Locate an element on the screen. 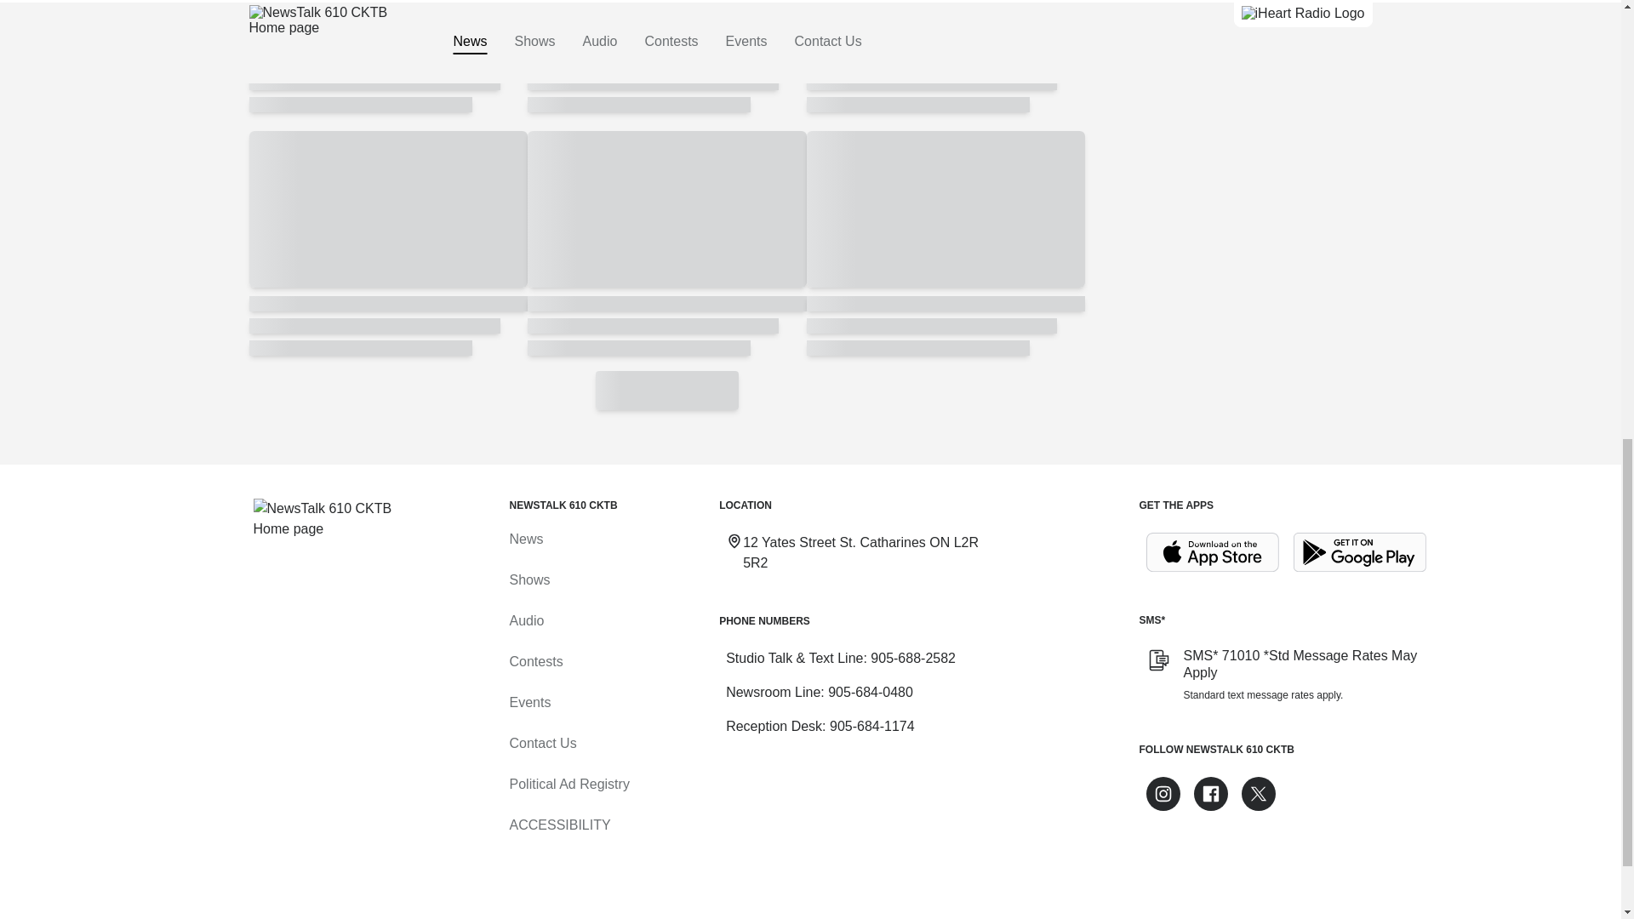 Image resolution: width=1634 pixels, height=919 pixels. 905-684-1174 is located at coordinates (872, 725).